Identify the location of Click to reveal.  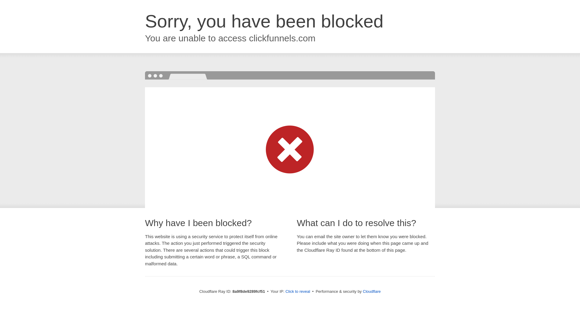
(298, 292).